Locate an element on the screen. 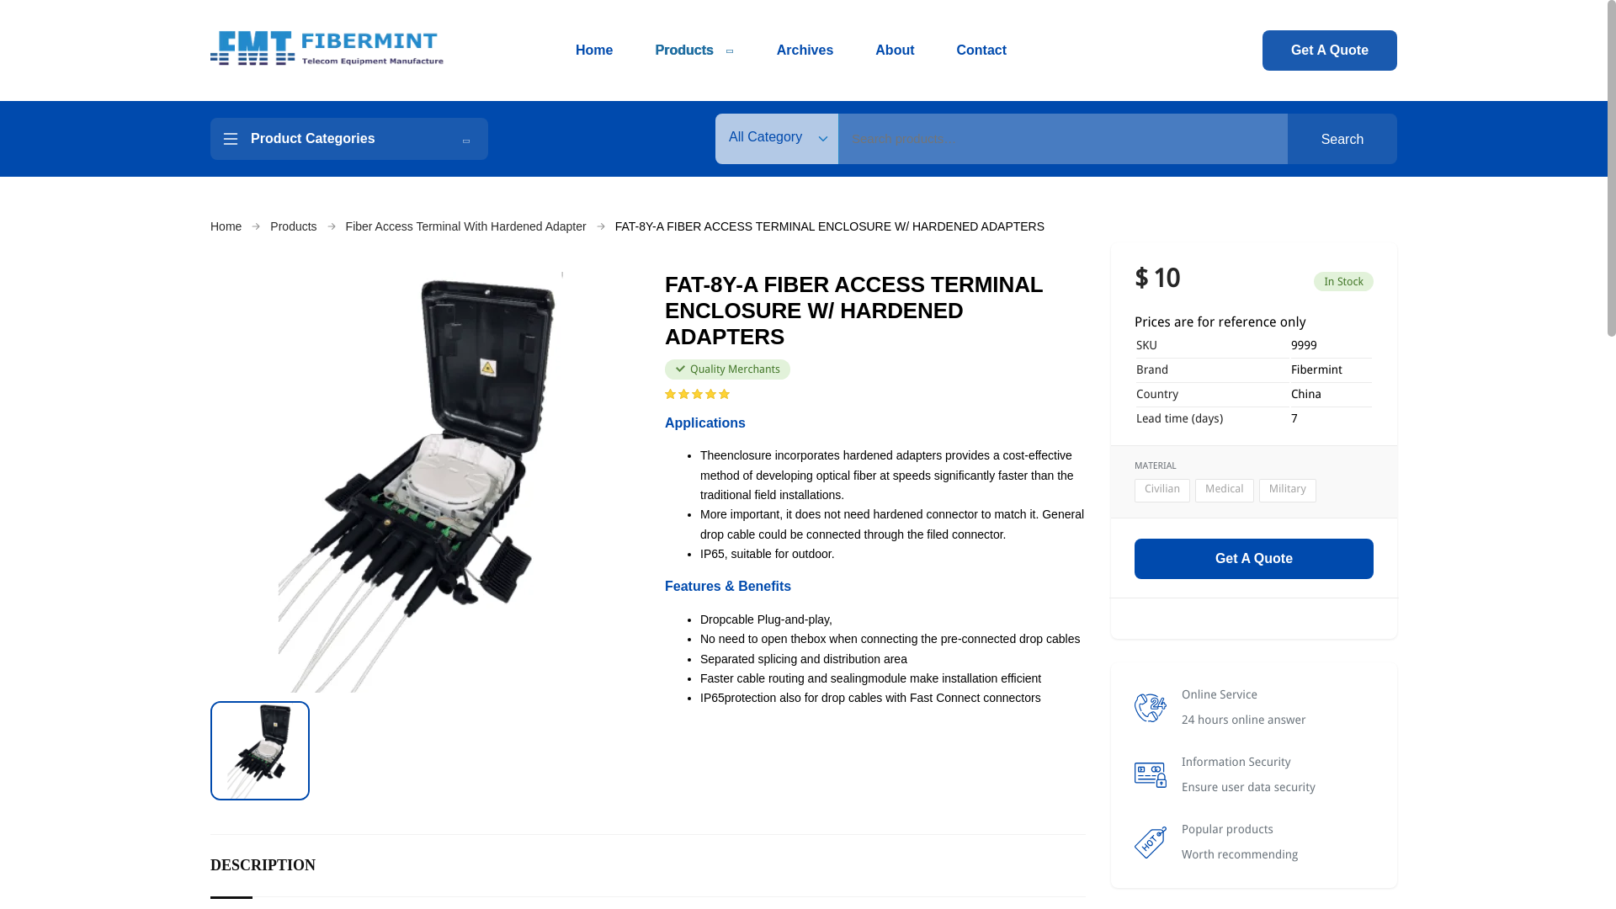 Image resolution: width=1616 pixels, height=909 pixels. Get A Quote is located at coordinates (1330, 50).